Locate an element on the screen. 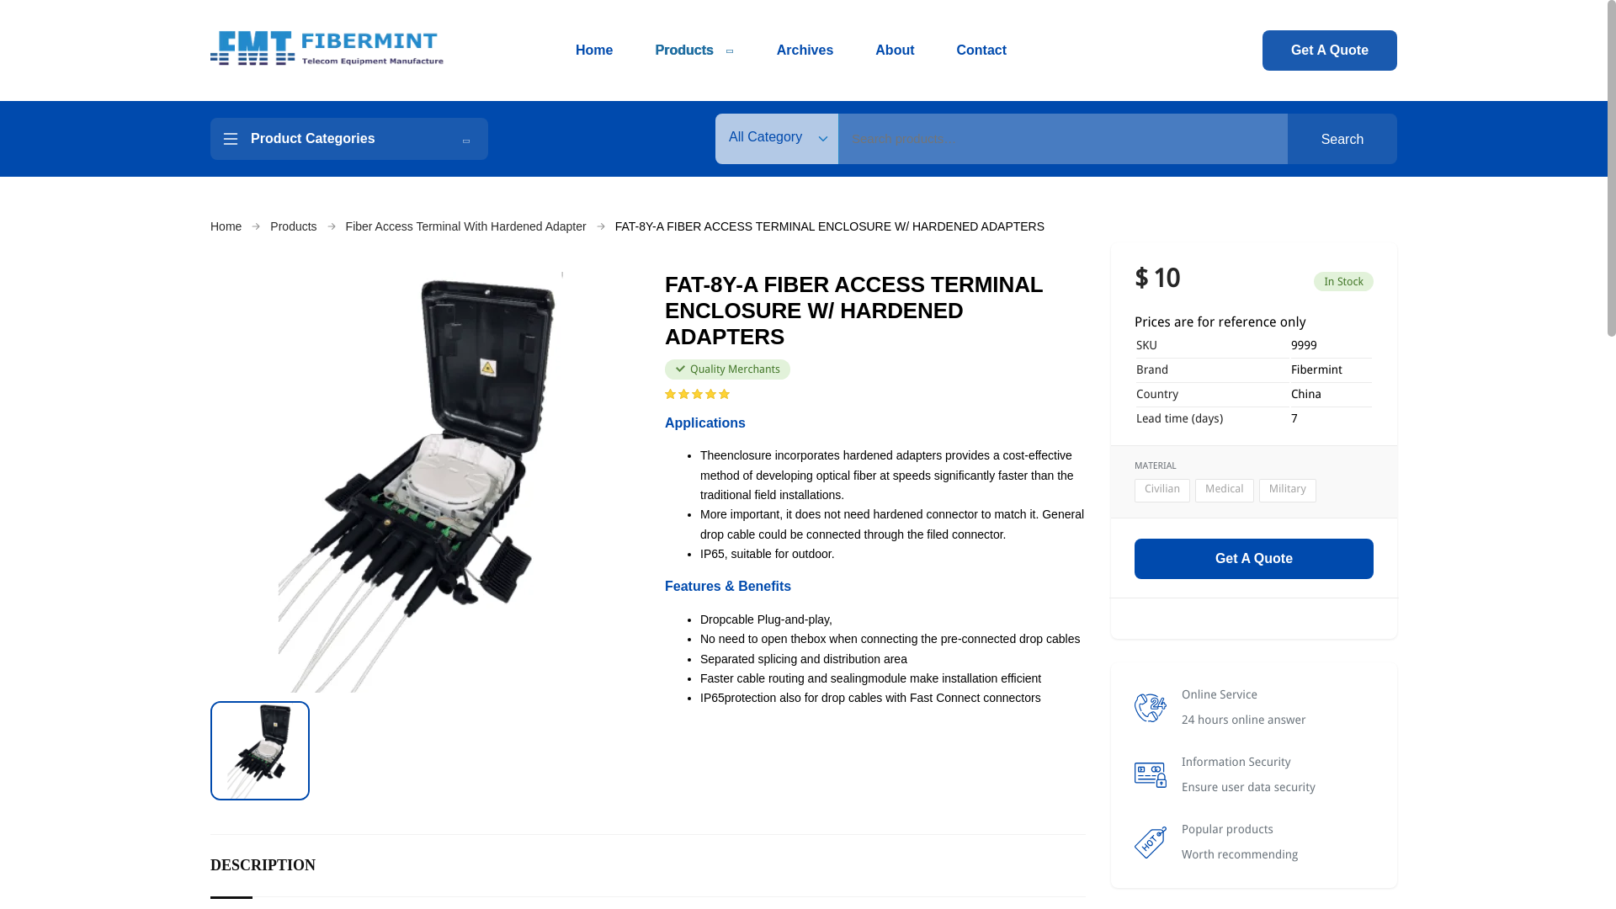 Image resolution: width=1616 pixels, height=909 pixels. Get A Quote is located at coordinates (1330, 50).